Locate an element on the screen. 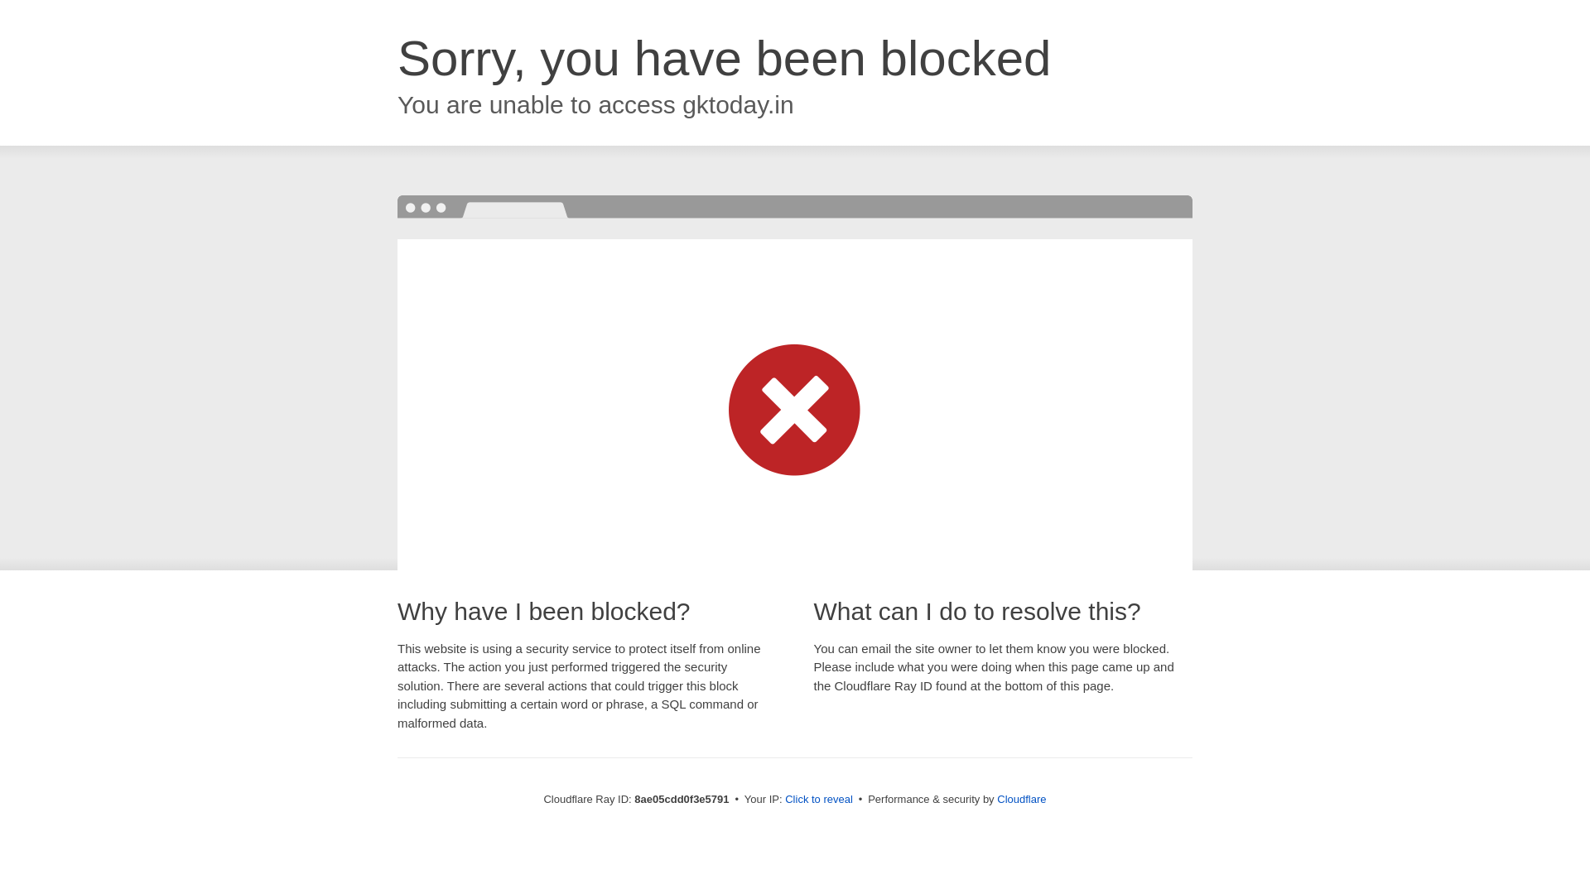 The width and height of the screenshot is (1590, 894). Click to reveal is located at coordinates (818, 800).